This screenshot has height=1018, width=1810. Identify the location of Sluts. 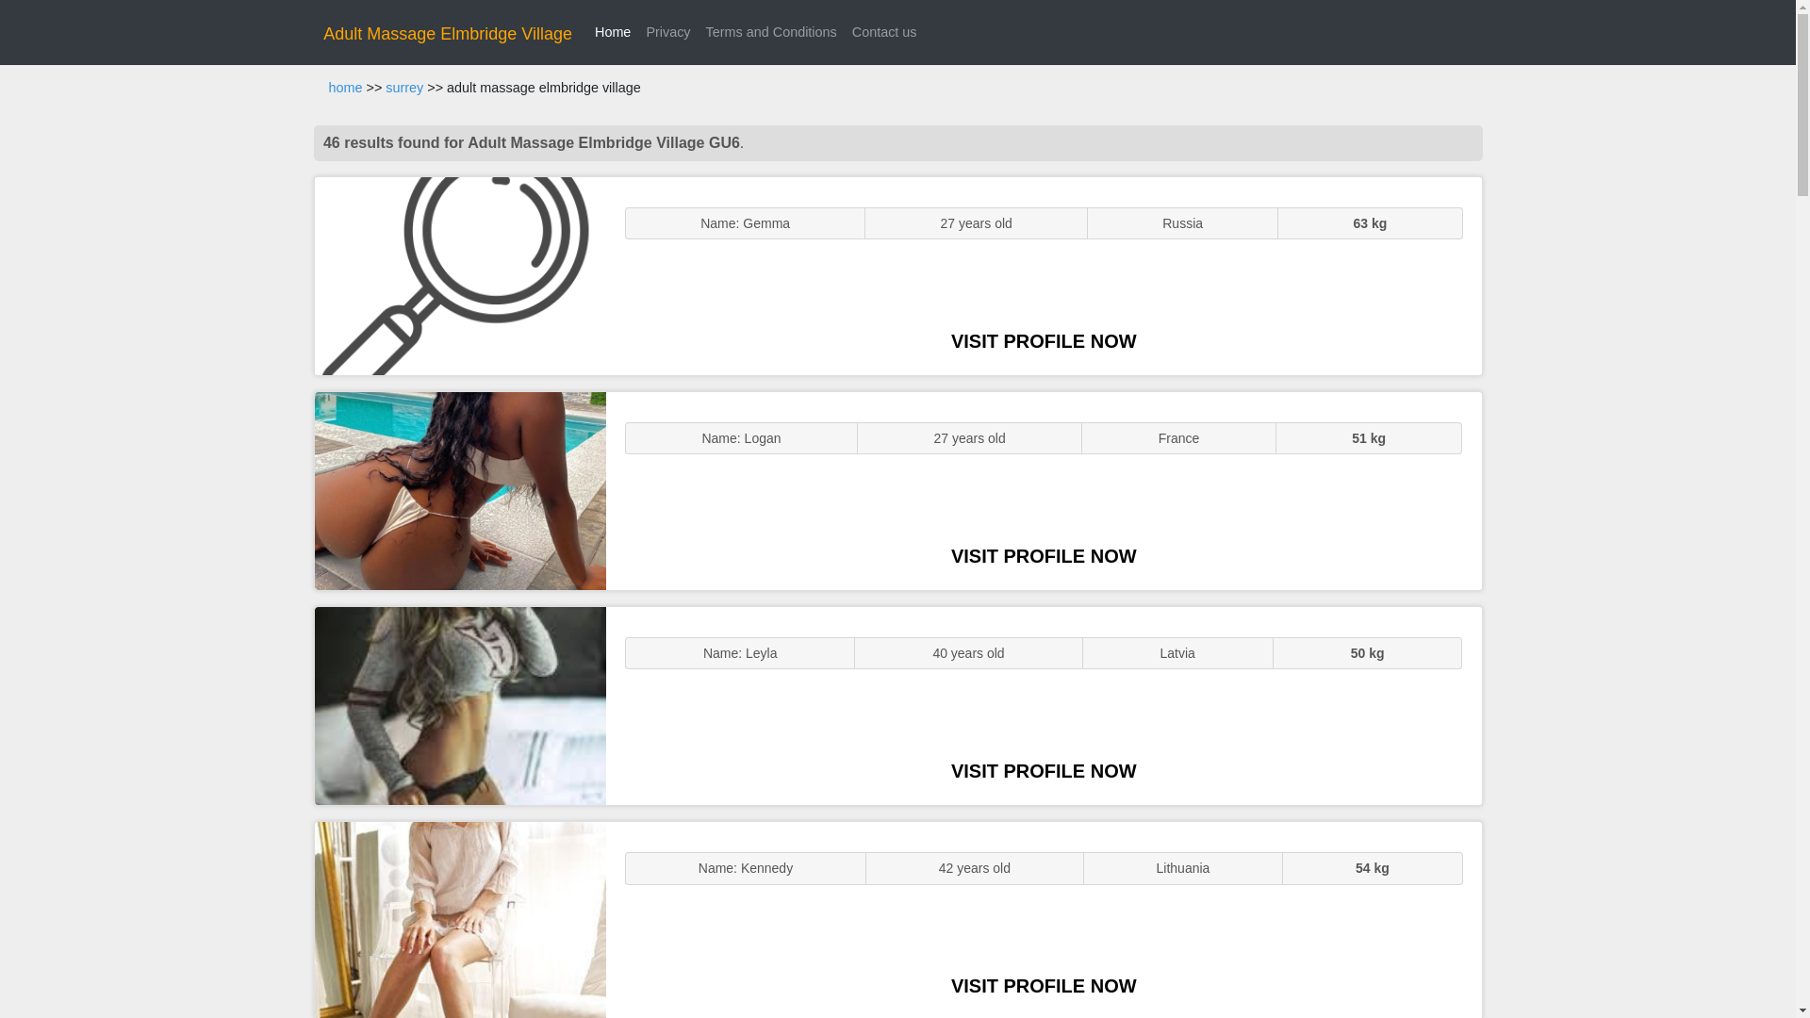
(460, 920).